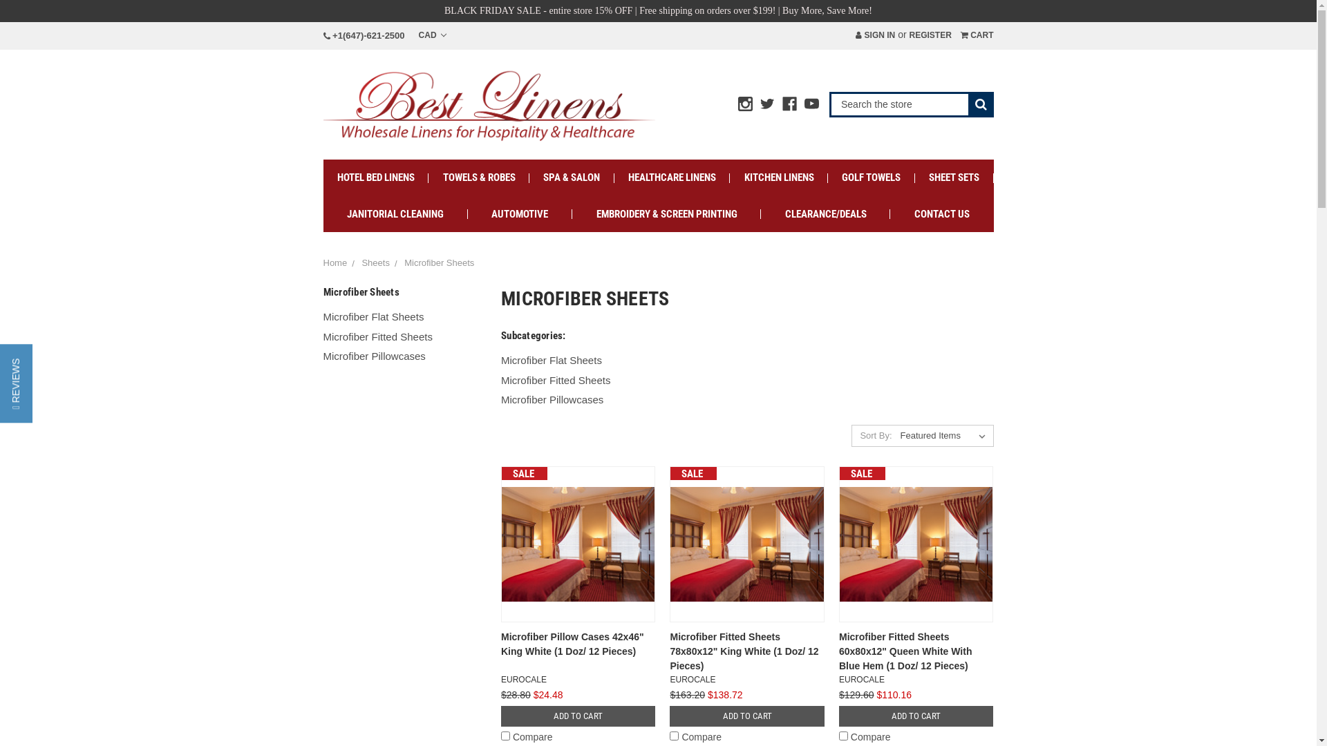 The image size is (1327, 746). What do you see at coordinates (748, 401) in the screenshot?
I see `Microfiber Pillowcases` at bounding box center [748, 401].